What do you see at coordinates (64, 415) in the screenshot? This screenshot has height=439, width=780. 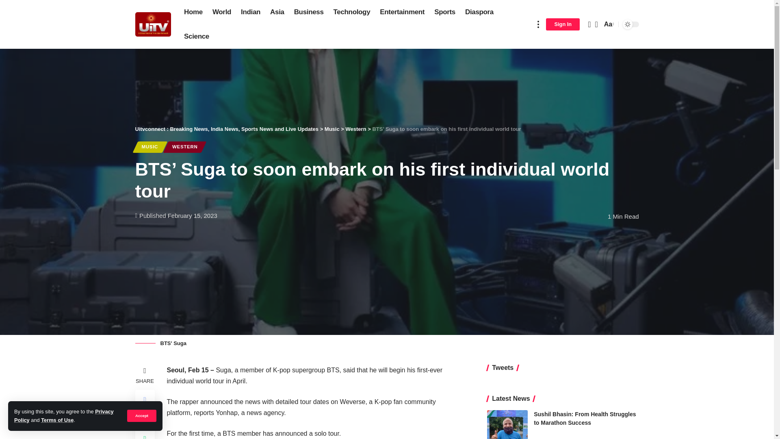 I see `Privacy Policy` at bounding box center [64, 415].